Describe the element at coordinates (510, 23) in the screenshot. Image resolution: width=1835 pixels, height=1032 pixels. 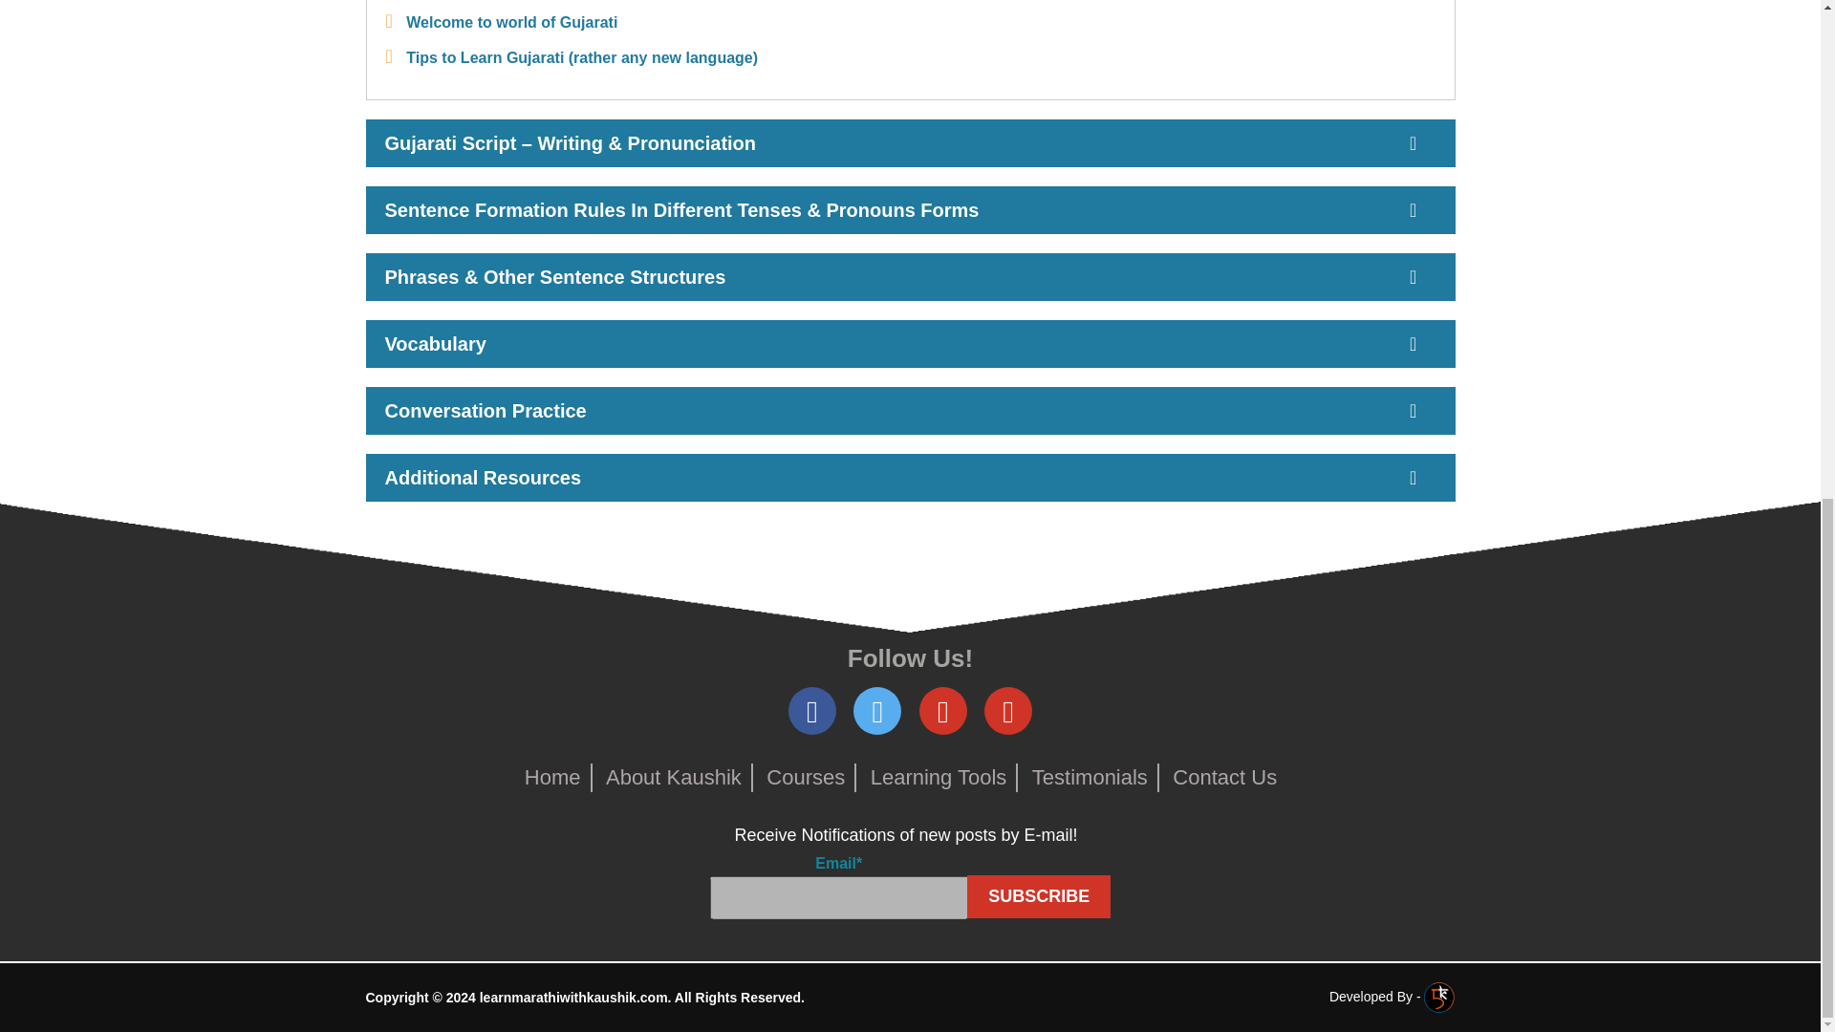
I see `Welcome to world of Gujarati` at that location.